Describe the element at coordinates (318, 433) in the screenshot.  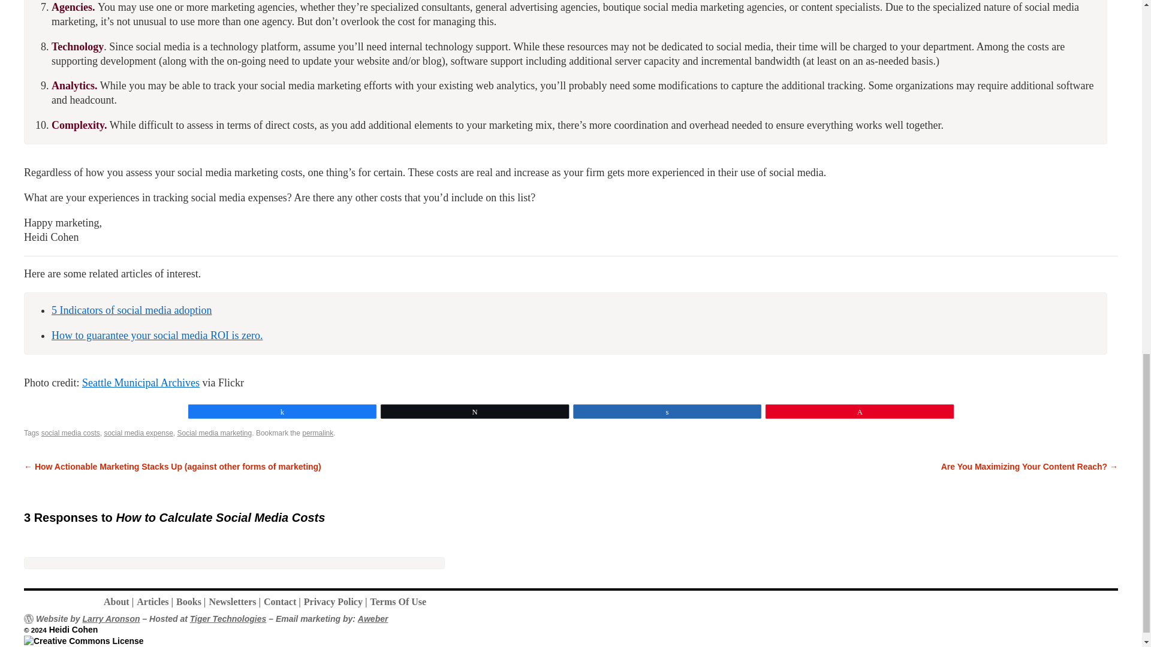
I see `Permalink to How to Calculate Social Media Costs` at that location.